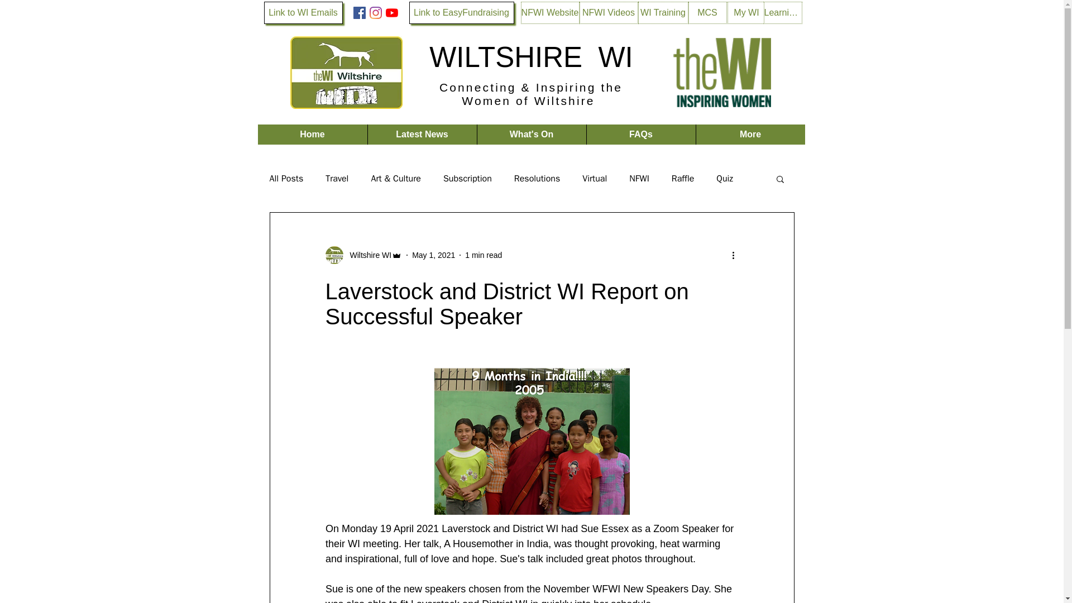 The width and height of the screenshot is (1072, 603). Describe the element at coordinates (422, 134) in the screenshot. I see `Latest News` at that location.